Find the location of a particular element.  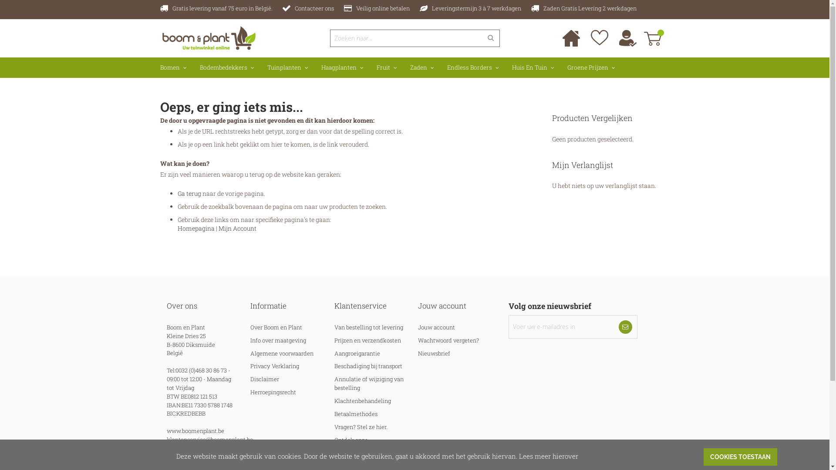

Fruit is located at coordinates (387, 68).